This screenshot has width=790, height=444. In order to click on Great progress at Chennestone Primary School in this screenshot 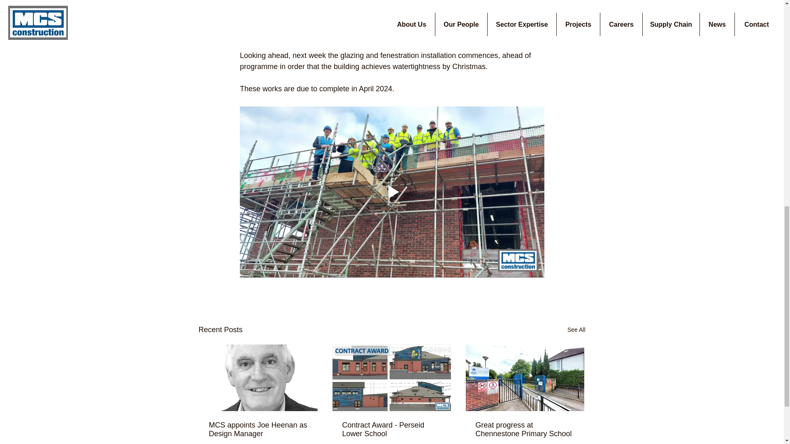, I will do `click(525, 429)`.